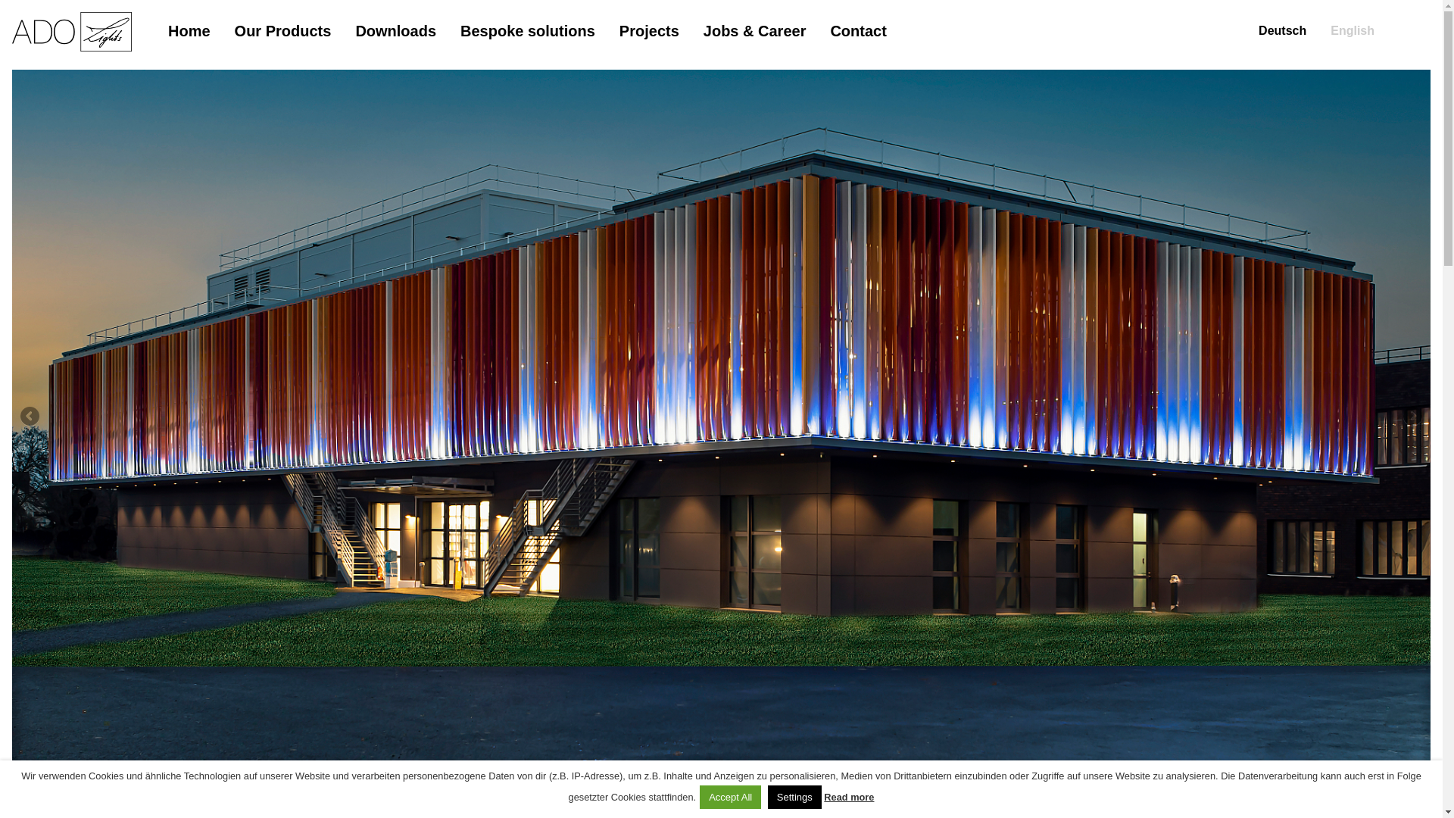 The width and height of the screenshot is (1454, 818). I want to click on Home, so click(189, 30).